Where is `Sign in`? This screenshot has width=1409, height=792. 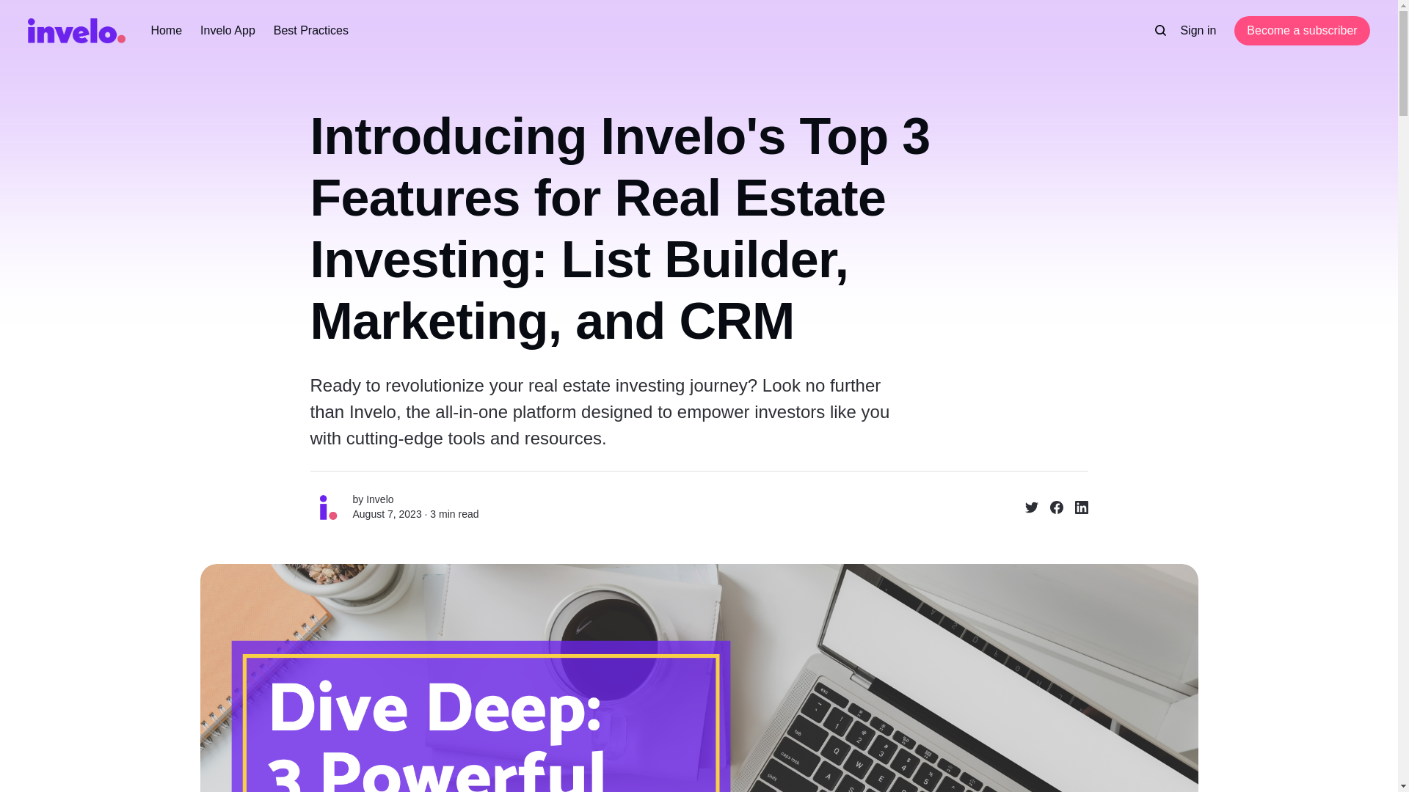
Sign in is located at coordinates (1198, 31).